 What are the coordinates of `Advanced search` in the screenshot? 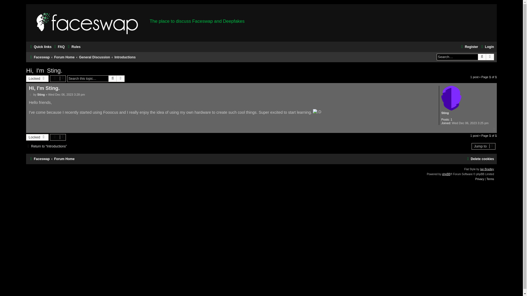 It's located at (120, 79).